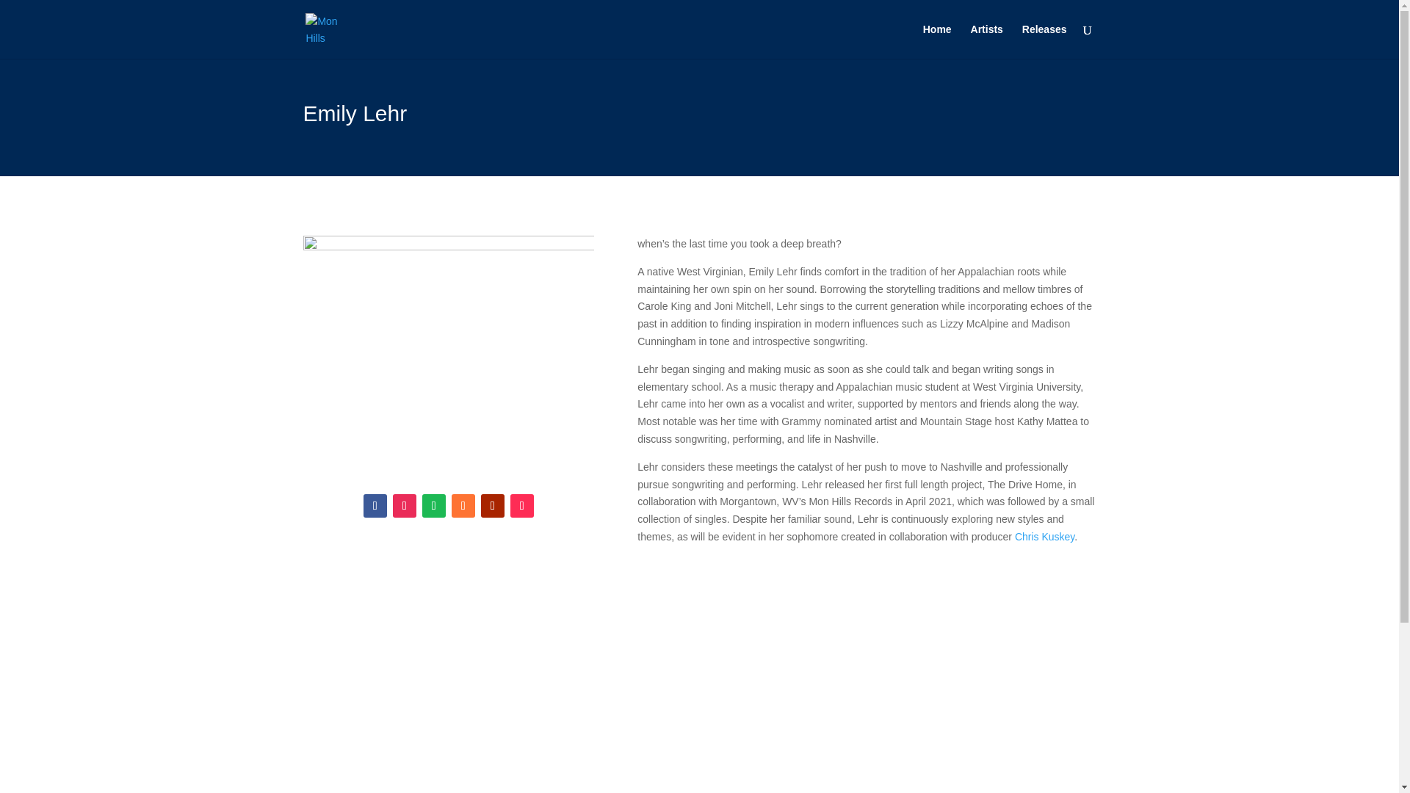 This screenshot has height=793, width=1410. What do you see at coordinates (463, 505) in the screenshot?
I see `Follow on iTunes` at bounding box center [463, 505].